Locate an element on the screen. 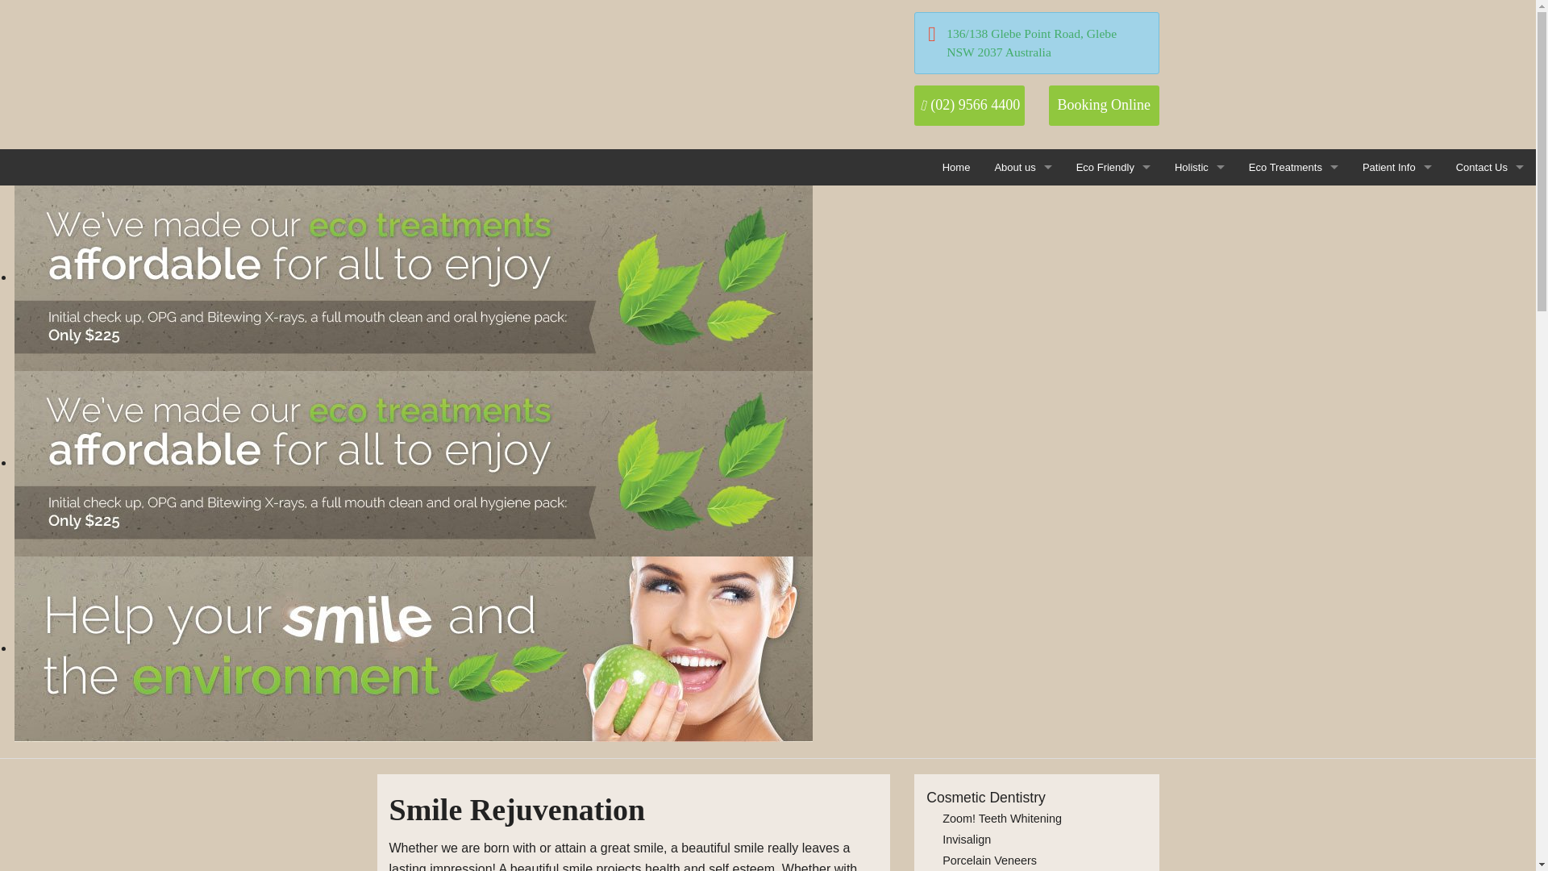  Home is located at coordinates (956, 167).